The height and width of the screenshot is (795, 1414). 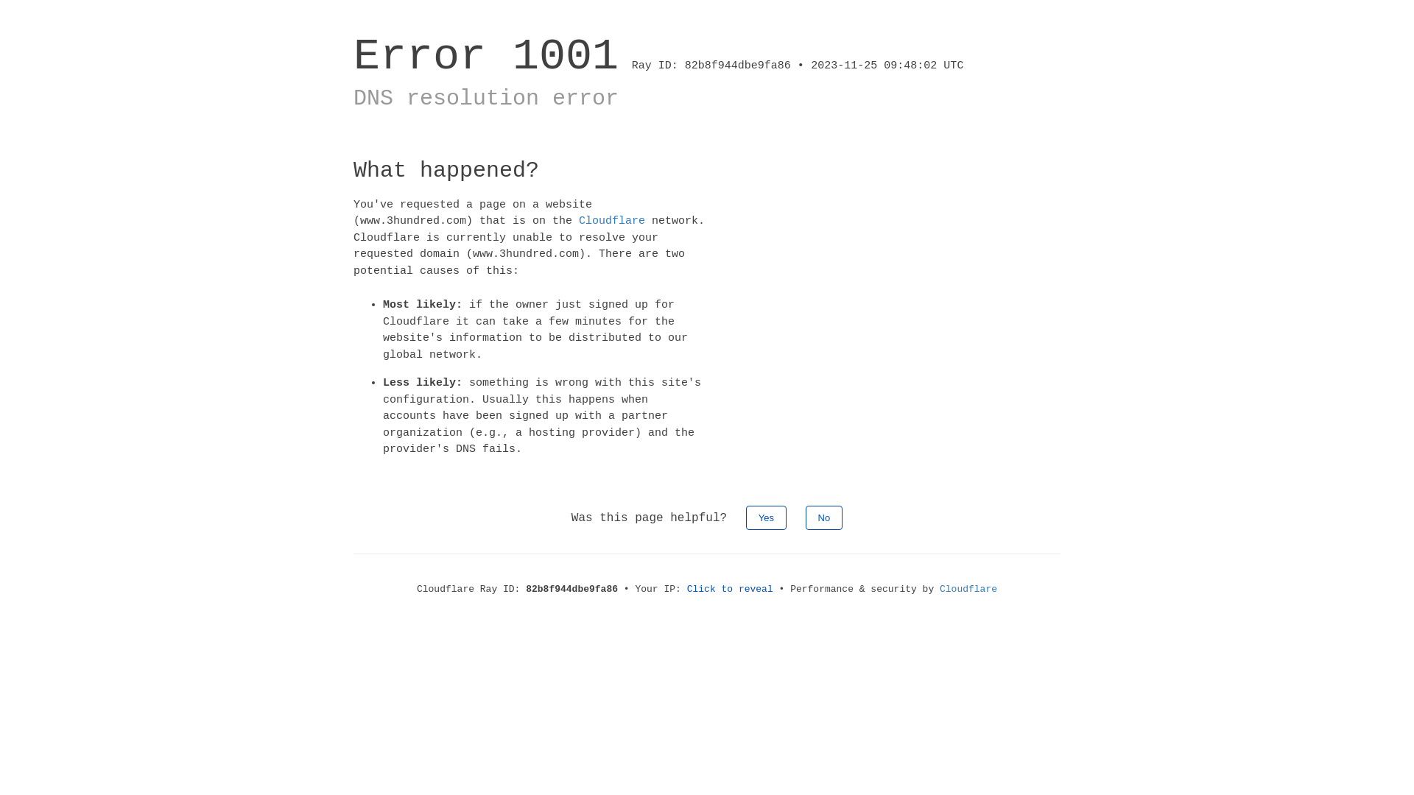 I want to click on Cloudflare, so click(x=968, y=589).